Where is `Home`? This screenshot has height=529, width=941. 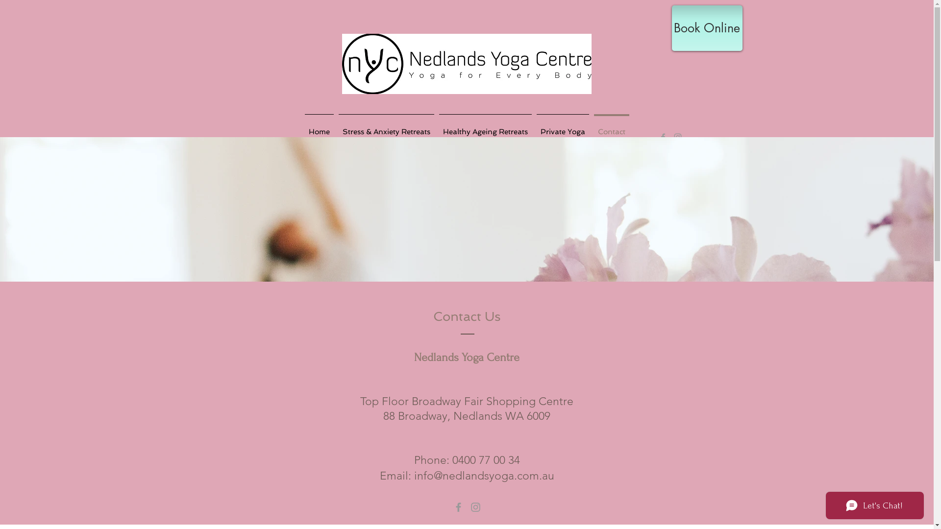 Home is located at coordinates (319, 127).